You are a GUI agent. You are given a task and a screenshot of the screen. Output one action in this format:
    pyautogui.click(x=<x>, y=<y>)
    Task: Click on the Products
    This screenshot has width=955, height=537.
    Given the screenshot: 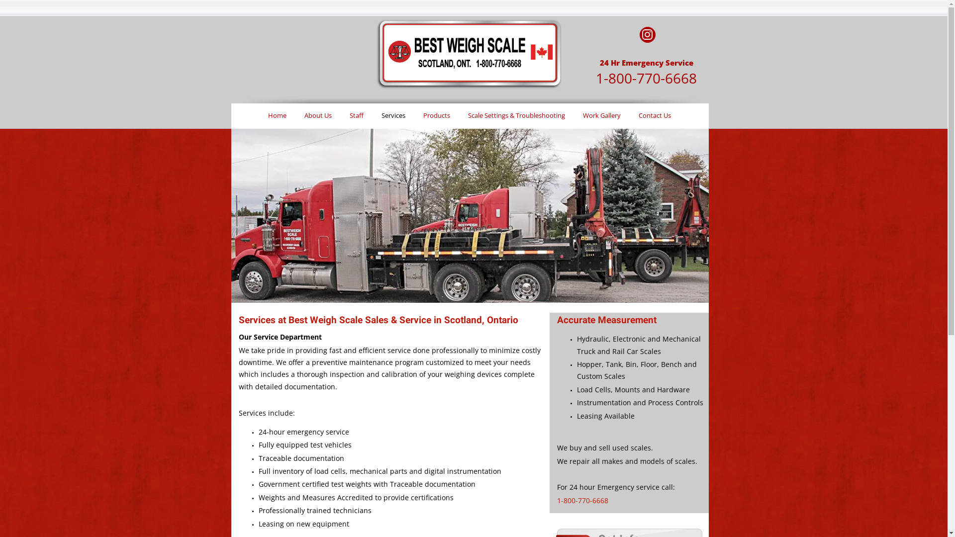 What is the action you would take?
    pyautogui.click(x=437, y=116)
    